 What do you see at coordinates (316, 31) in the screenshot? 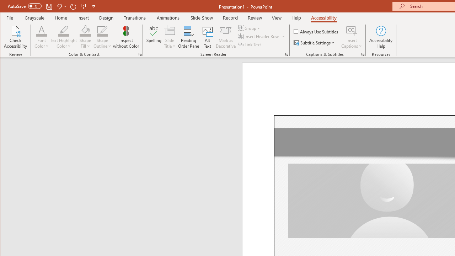
I see `Always Use Subtitles` at bounding box center [316, 31].